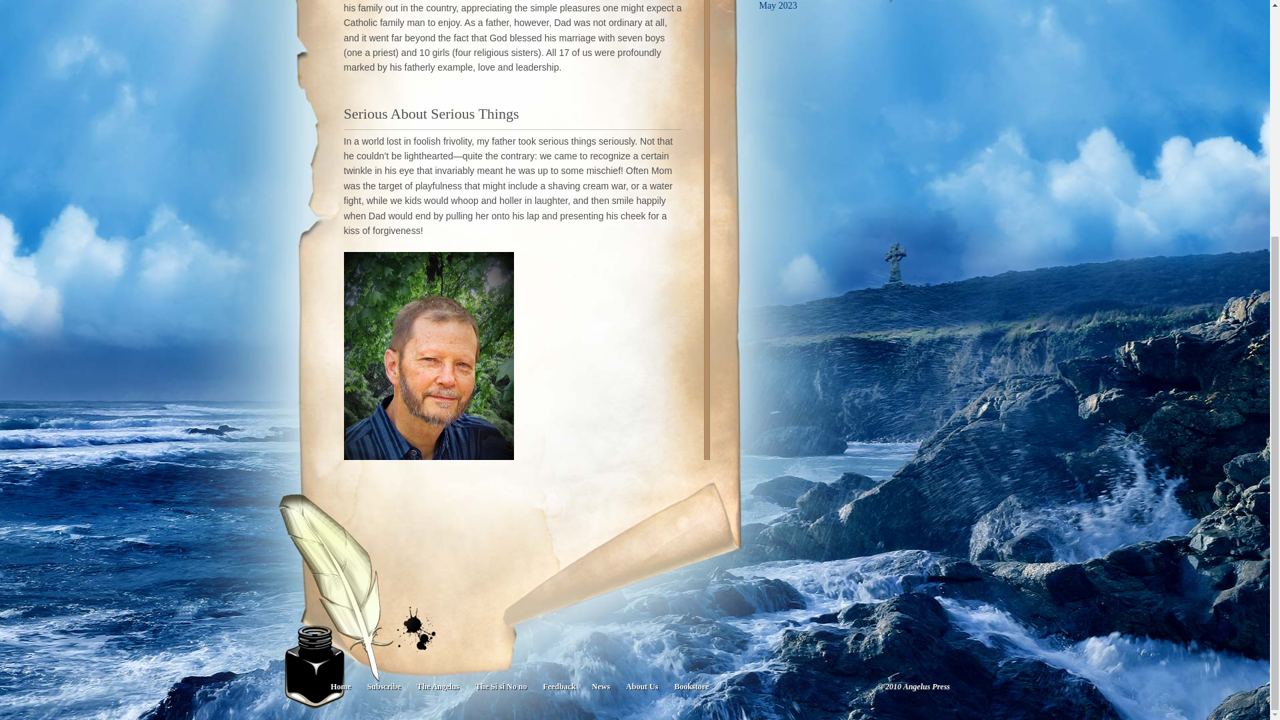  Describe the element at coordinates (777, 5) in the screenshot. I see `May 2023` at that location.